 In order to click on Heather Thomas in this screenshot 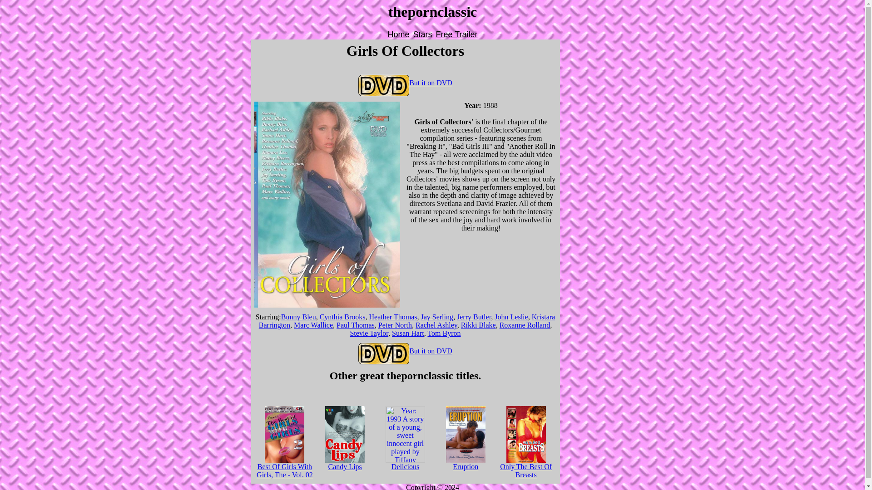, I will do `click(393, 317)`.